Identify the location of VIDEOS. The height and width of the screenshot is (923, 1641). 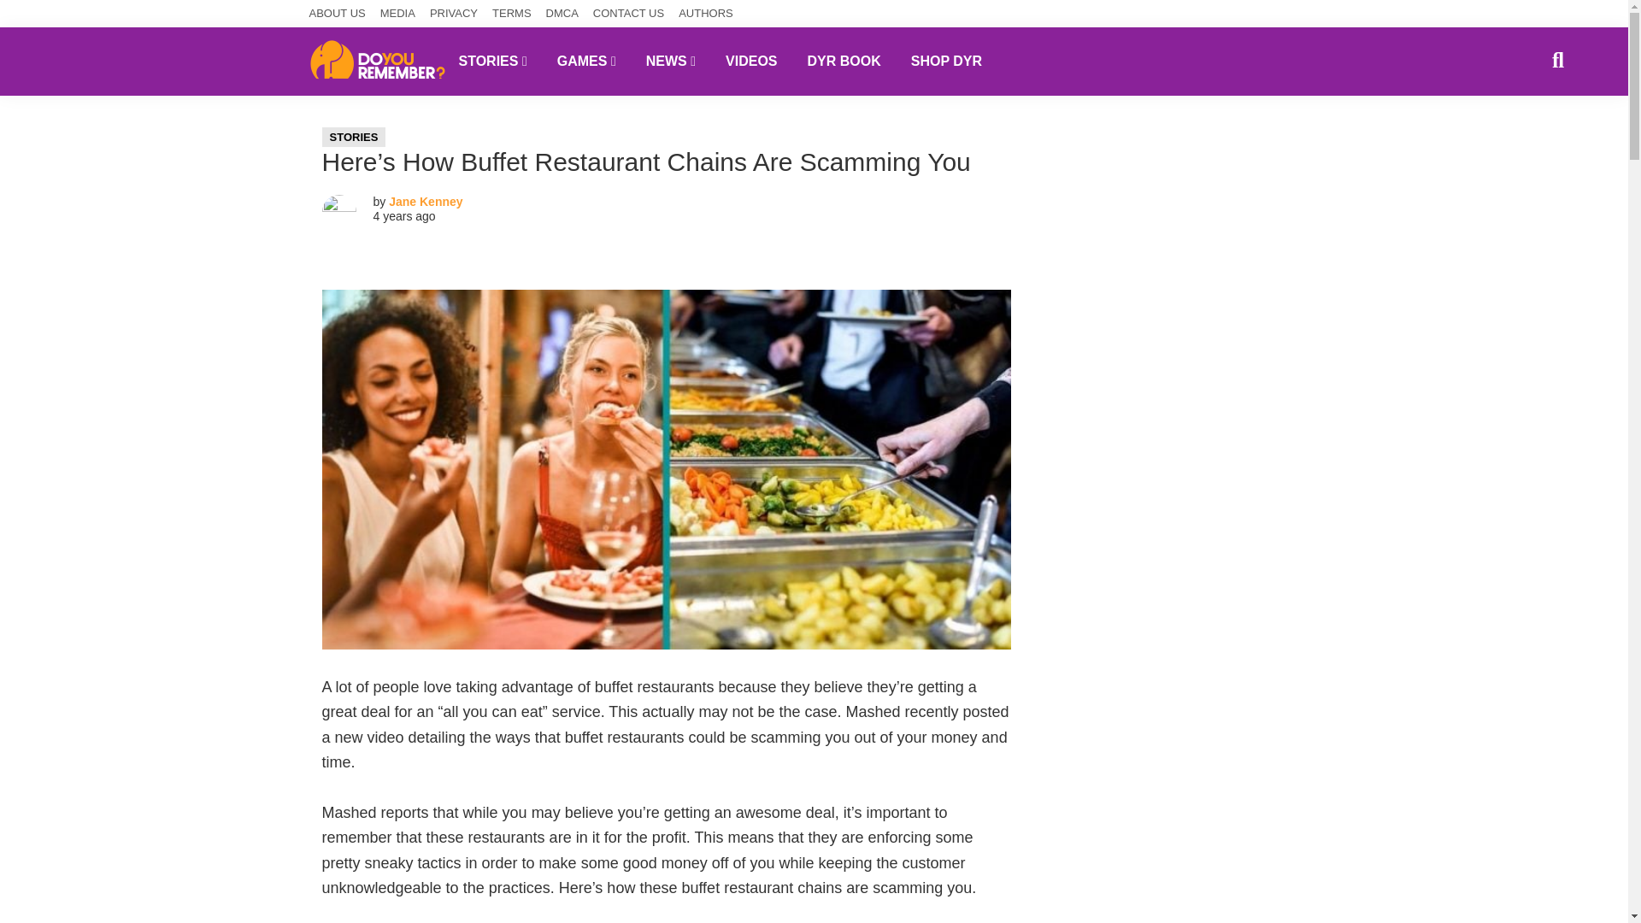
(750, 61).